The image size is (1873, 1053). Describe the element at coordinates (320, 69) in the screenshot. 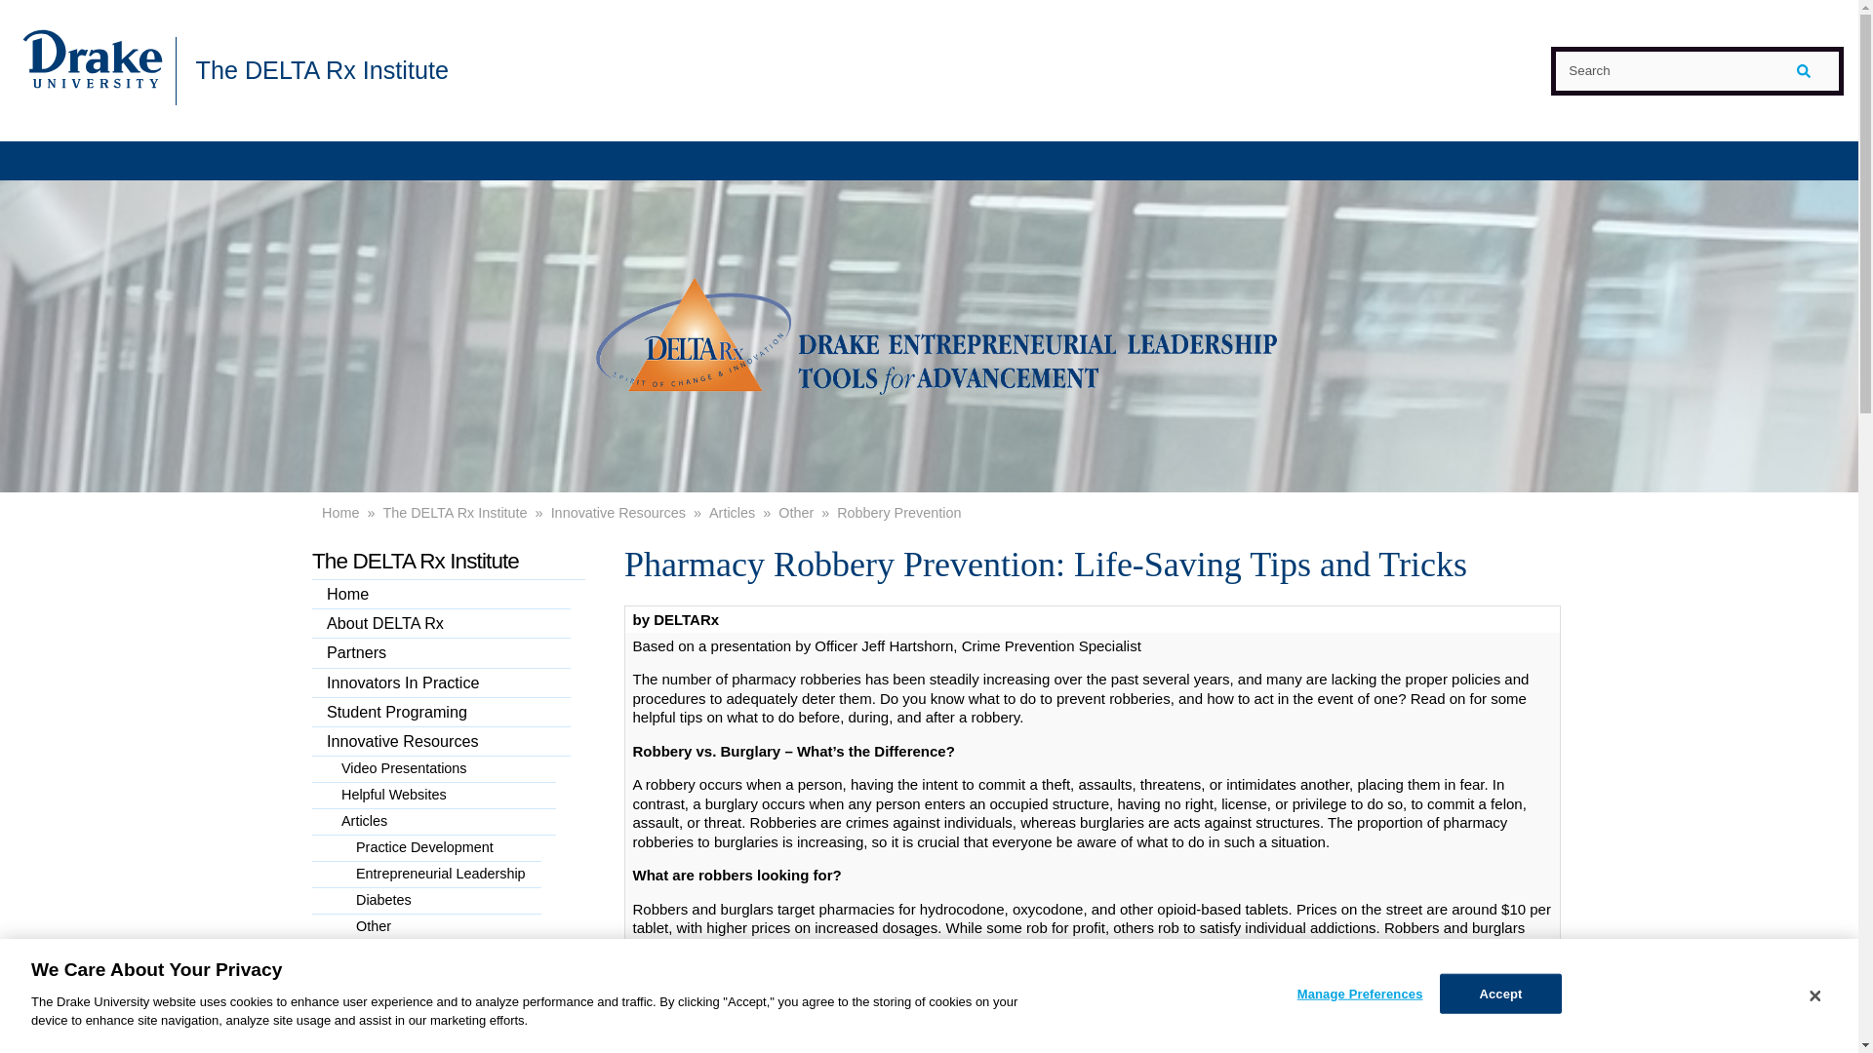

I see `The DELTA Rx Institute` at that location.